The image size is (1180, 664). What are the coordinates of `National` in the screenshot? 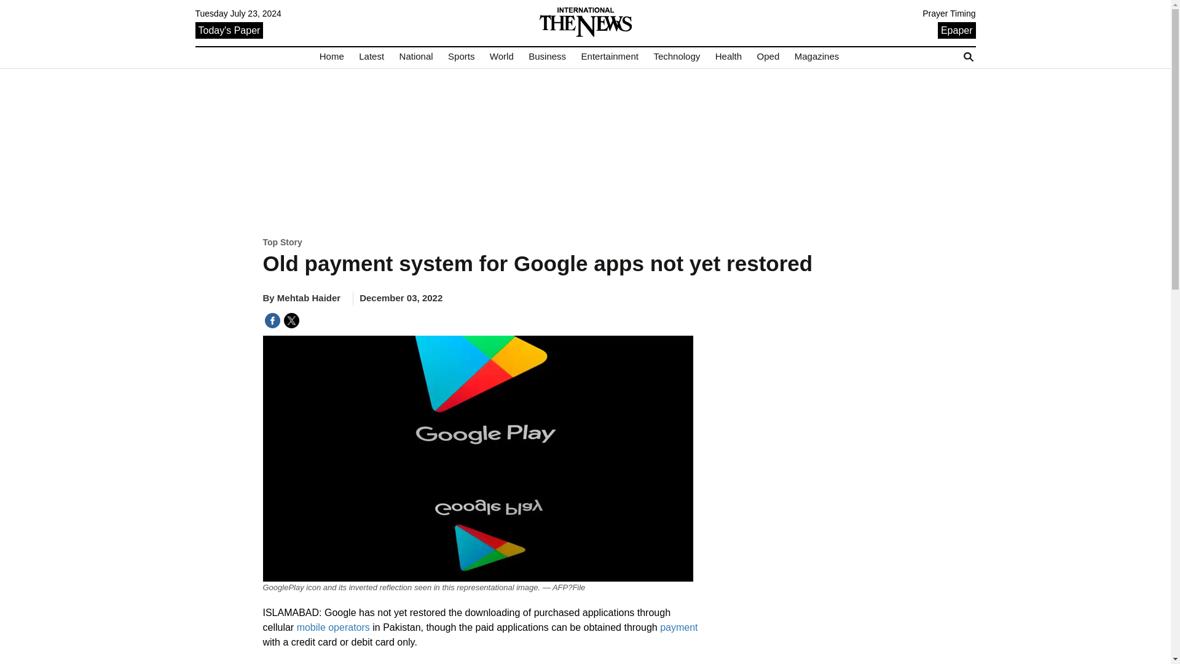 It's located at (415, 57).